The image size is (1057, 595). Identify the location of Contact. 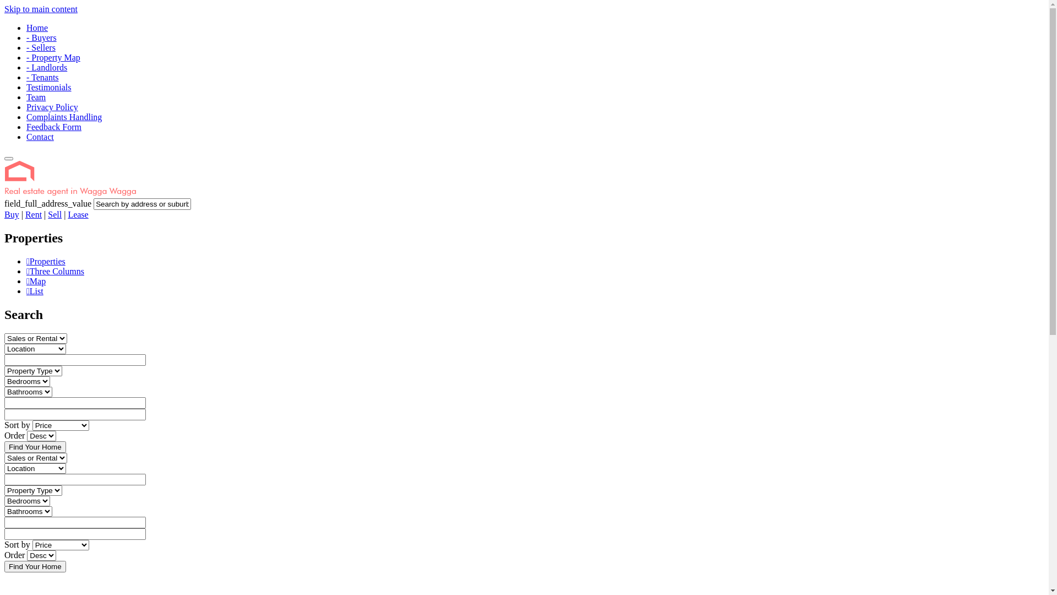
(40, 137).